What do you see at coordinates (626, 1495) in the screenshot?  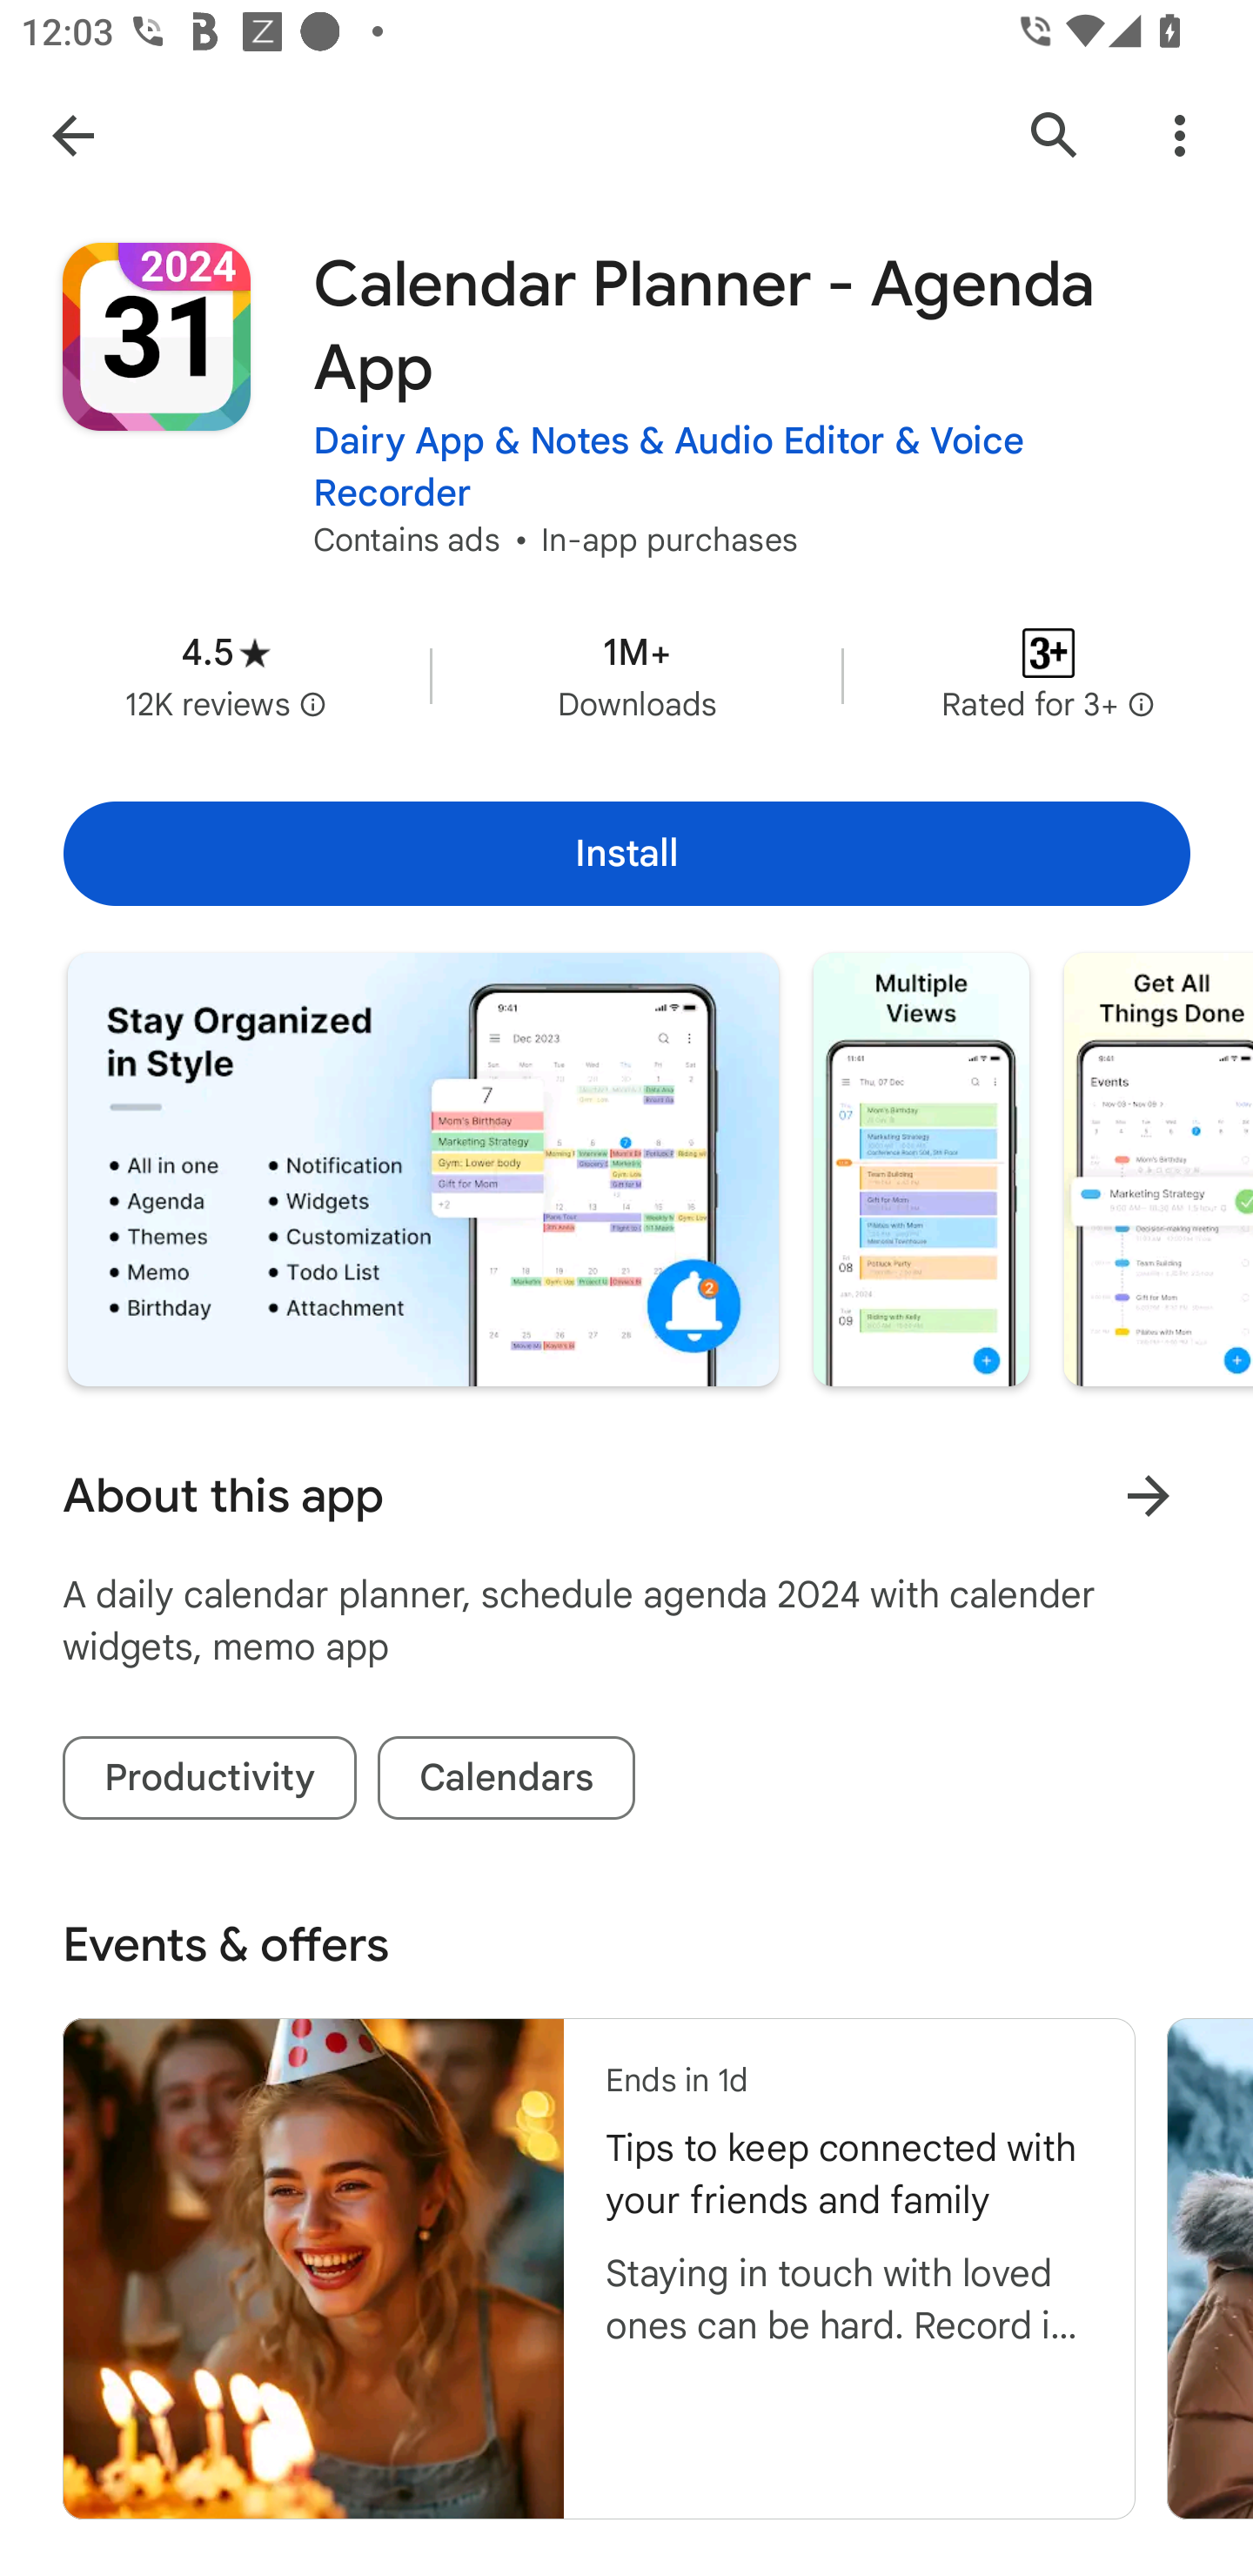 I see `About this app Learn more About this app` at bounding box center [626, 1495].